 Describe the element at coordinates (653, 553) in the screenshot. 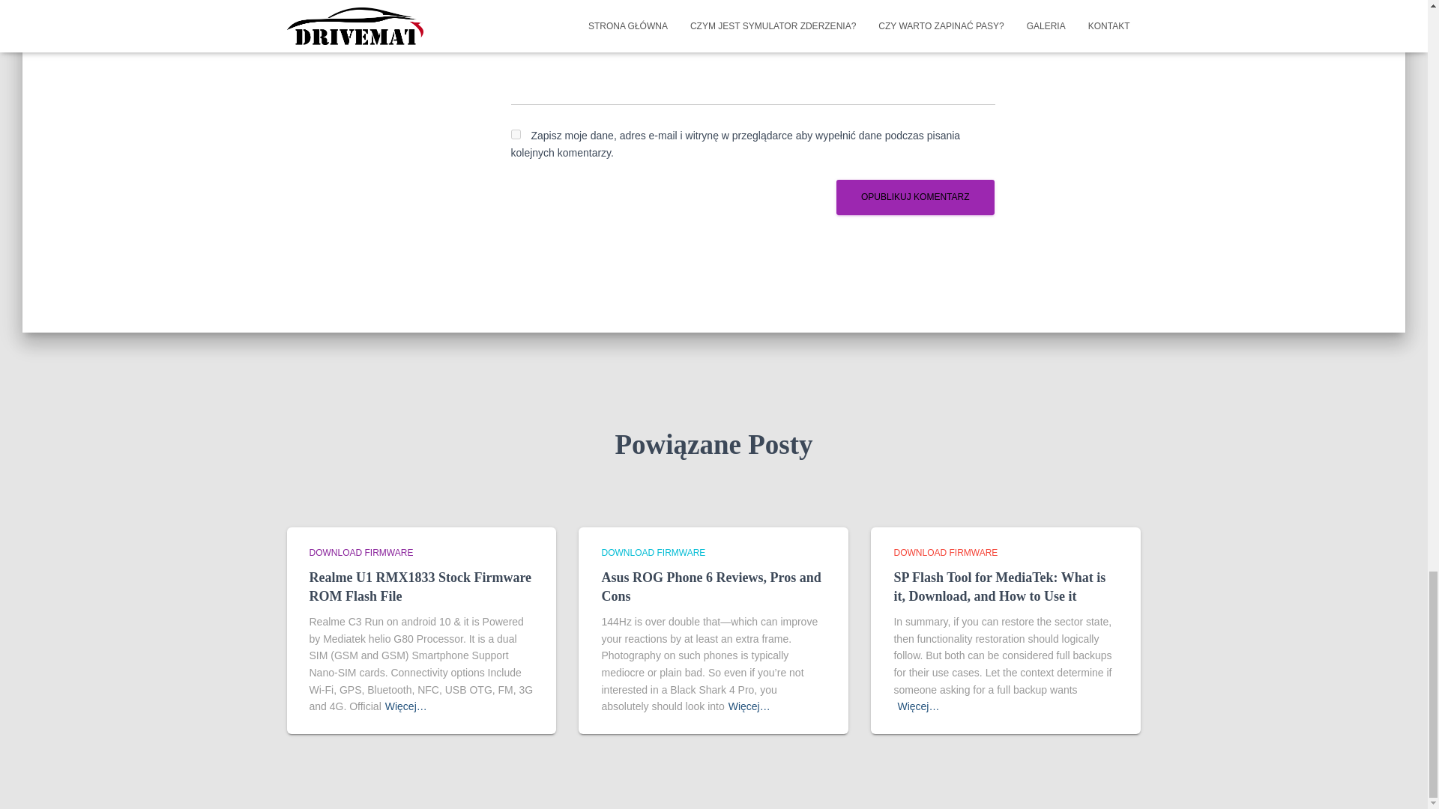

I see `DOWNLOAD FIRMWARE` at that location.